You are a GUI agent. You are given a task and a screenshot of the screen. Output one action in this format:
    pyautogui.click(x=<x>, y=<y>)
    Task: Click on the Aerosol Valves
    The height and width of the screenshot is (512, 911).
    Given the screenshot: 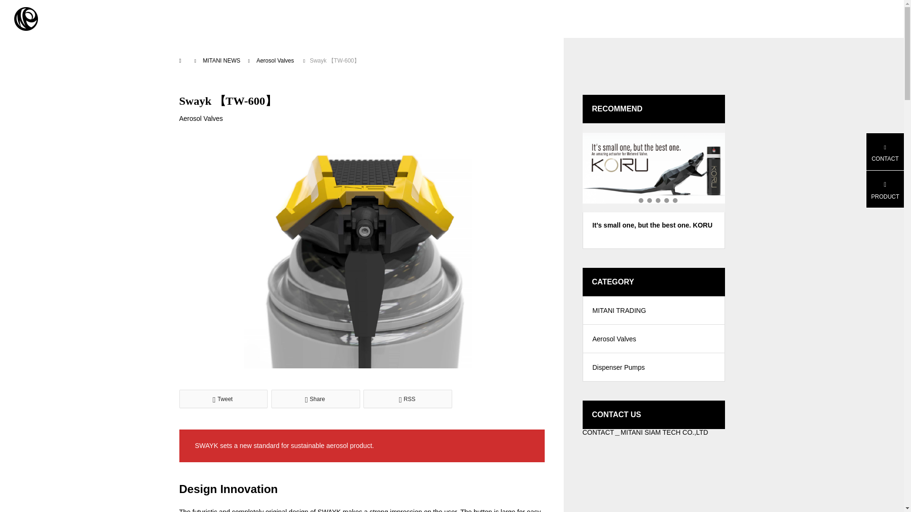 What is the action you would take?
    pyautogui.click(x=201, y=119)
    